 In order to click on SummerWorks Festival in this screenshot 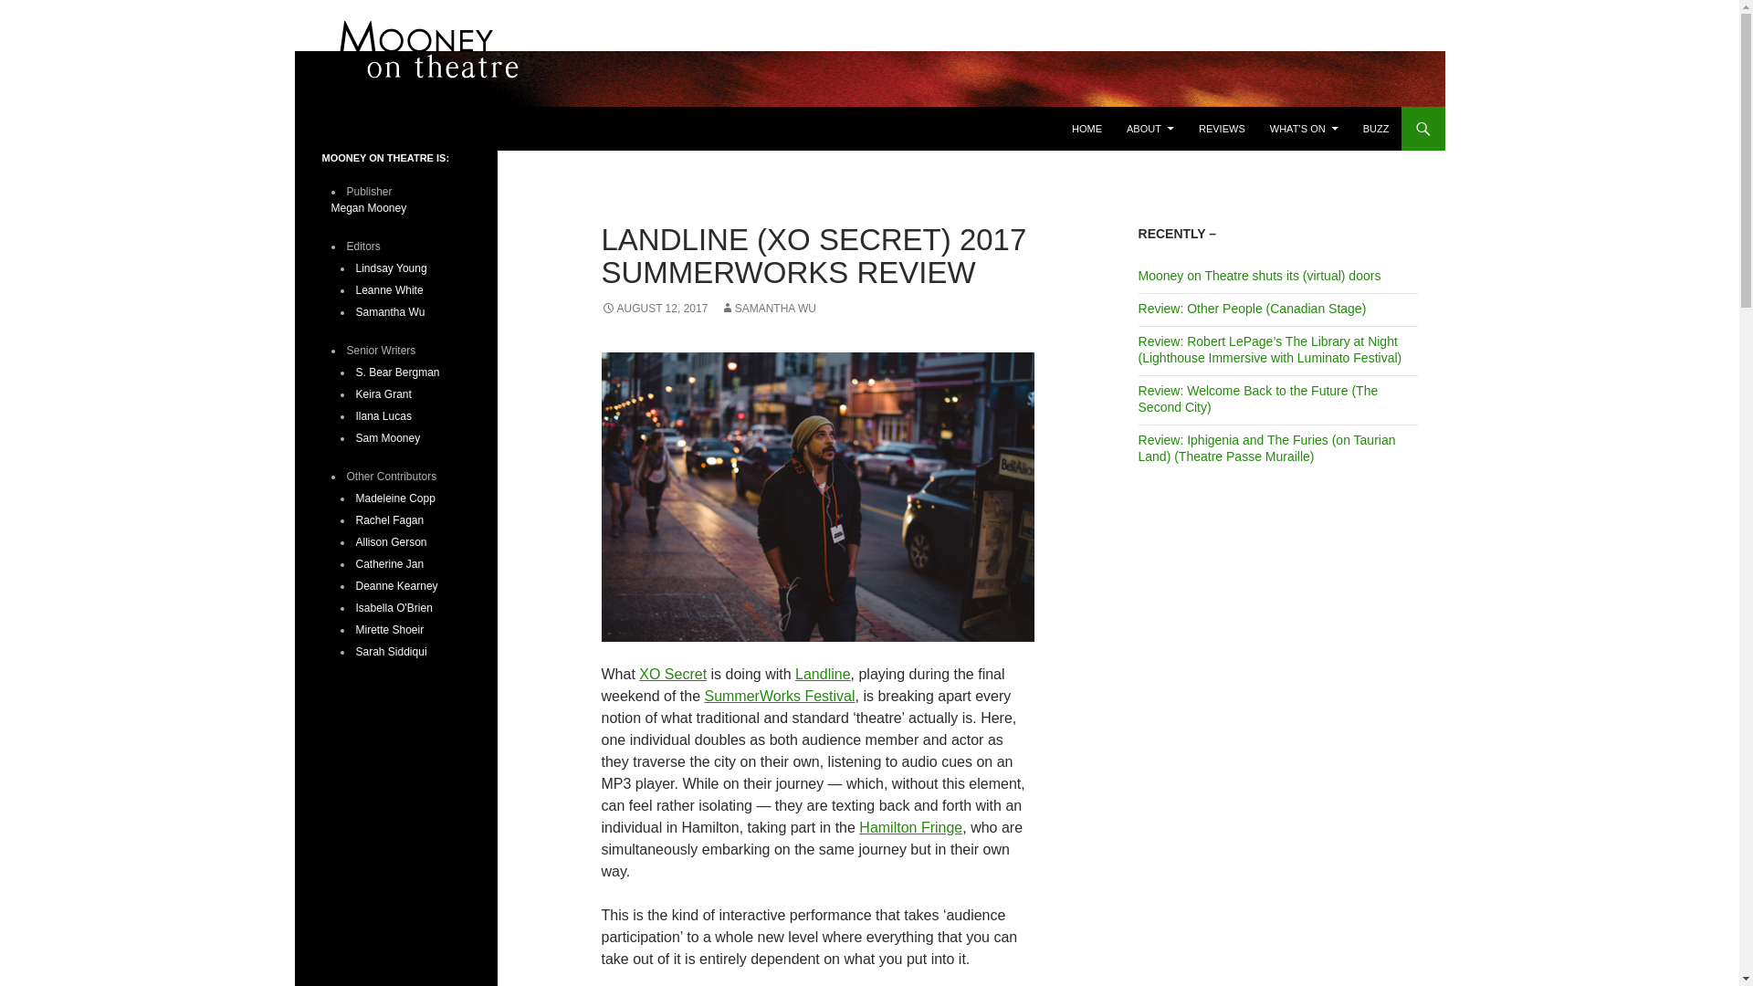, I will do `click(780, 696)`.